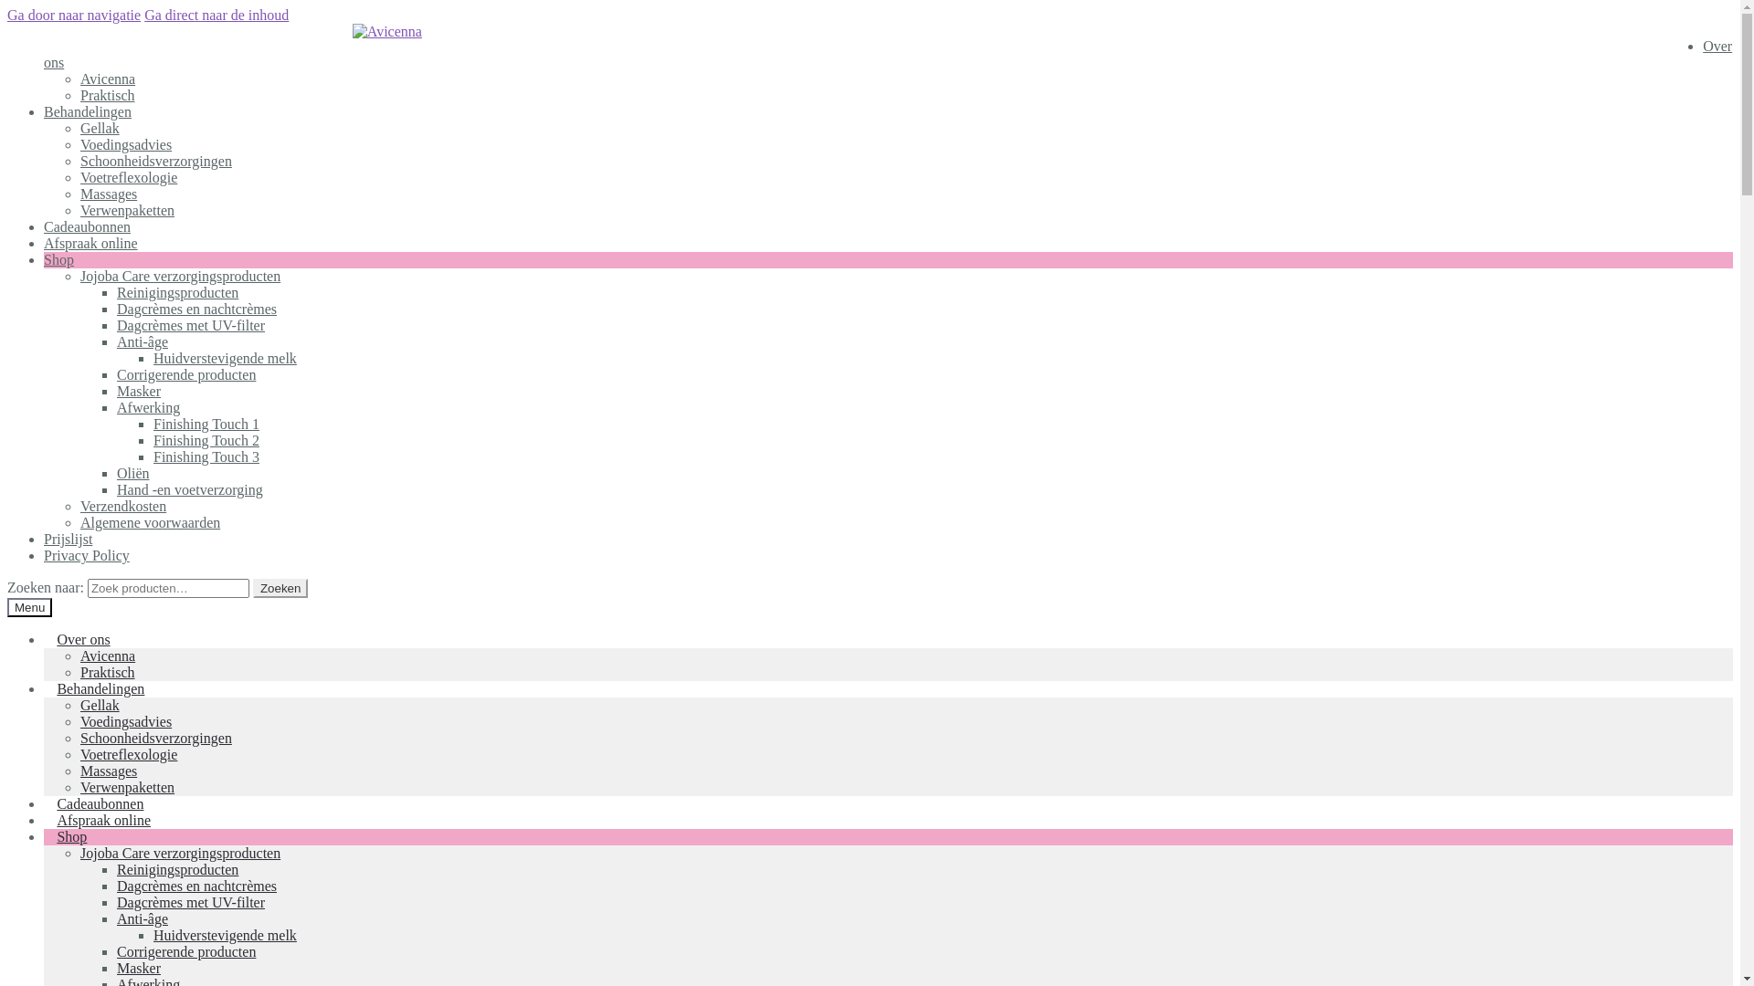 This screenshot has height=986, width=1754. What do you see at coordinates (100, 705) in the screenshot?
I see `Gellak` at bounding box center [100, 705].